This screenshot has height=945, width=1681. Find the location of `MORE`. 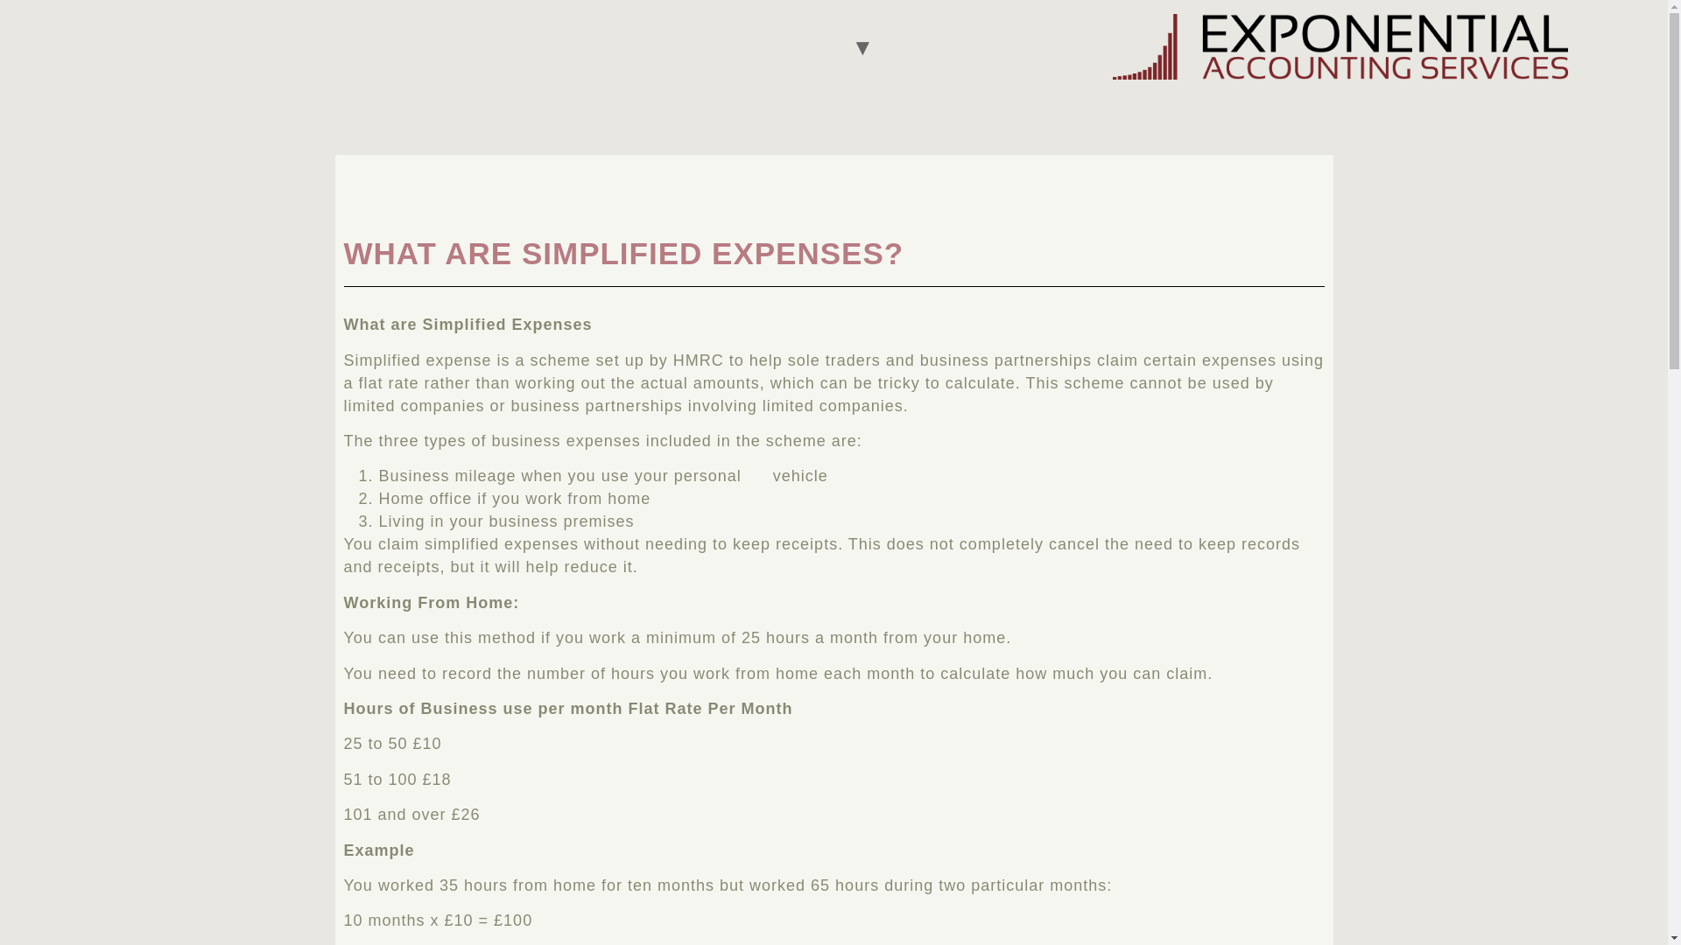

MORE is located at coordinates (813, 47).